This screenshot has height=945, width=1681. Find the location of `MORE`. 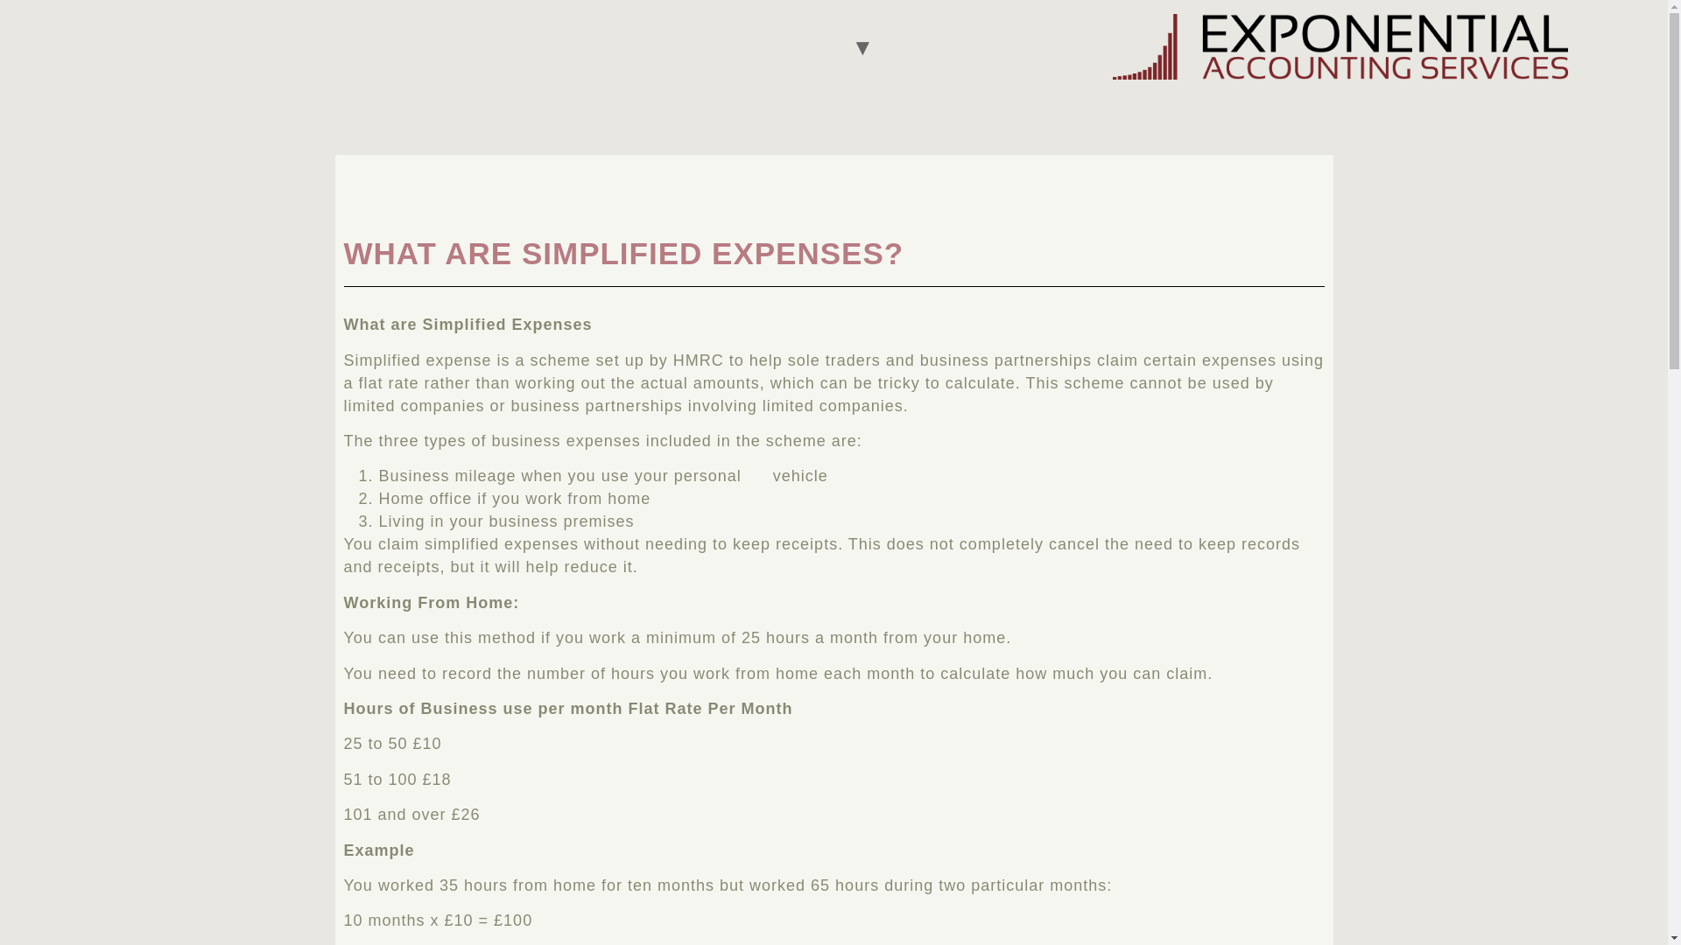

MORE is located at coordinates (813, 47).